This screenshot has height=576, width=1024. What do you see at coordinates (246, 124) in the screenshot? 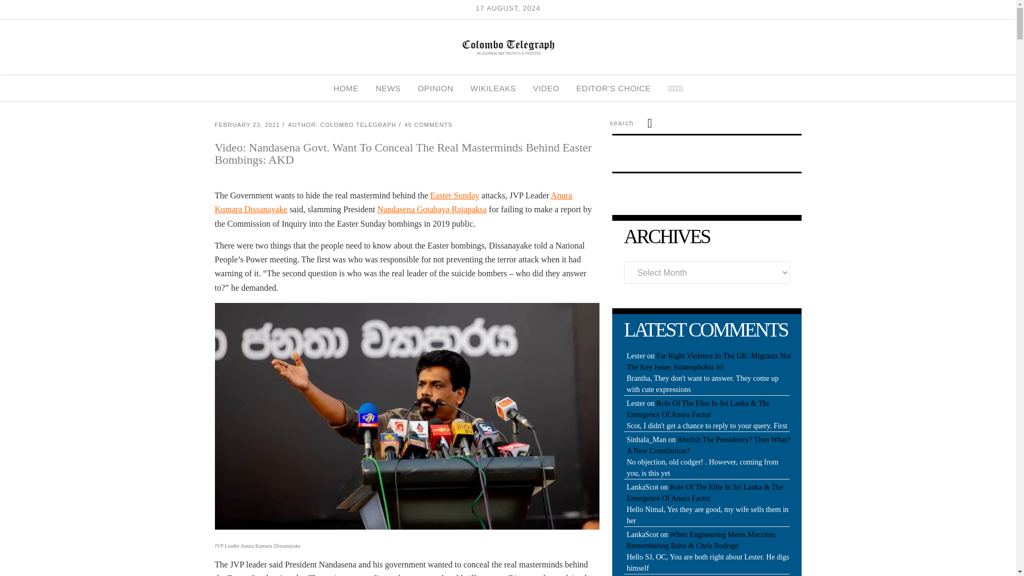
I see `FEBRUARY 23, 2021` at bounding box center [246, 124].